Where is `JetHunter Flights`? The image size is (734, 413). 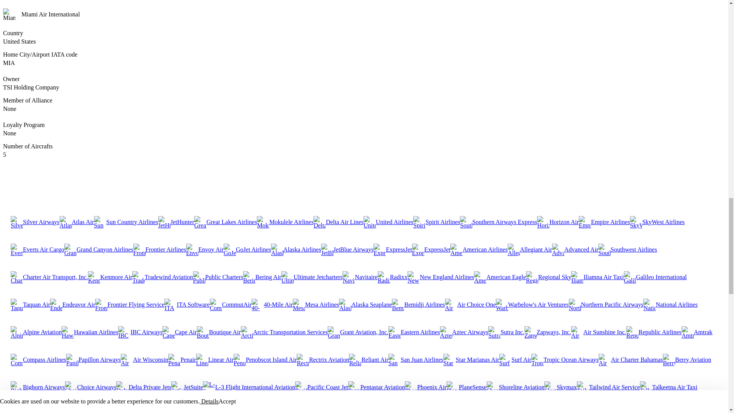
JetHunter Flights is located at coordinates (176, 222).